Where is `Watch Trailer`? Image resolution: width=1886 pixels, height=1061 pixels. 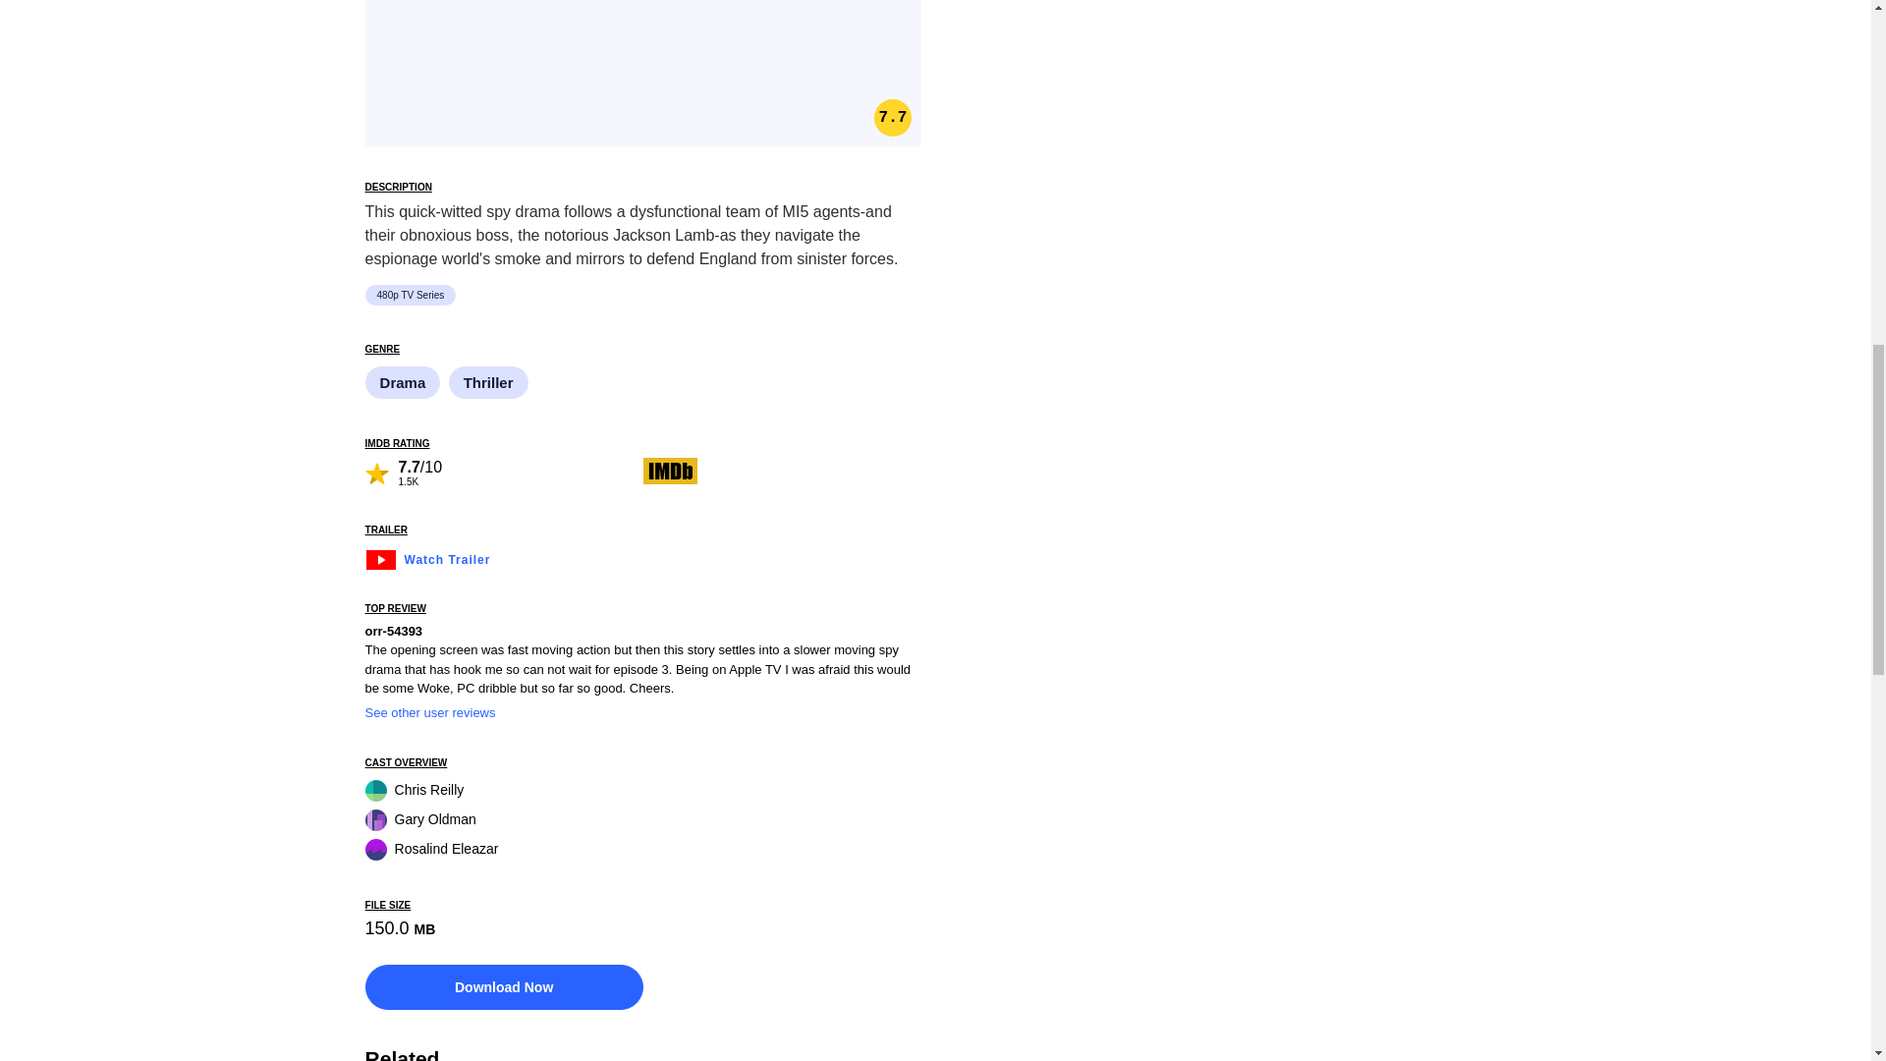
Watch Trailer is located at coordinates (428, 557).